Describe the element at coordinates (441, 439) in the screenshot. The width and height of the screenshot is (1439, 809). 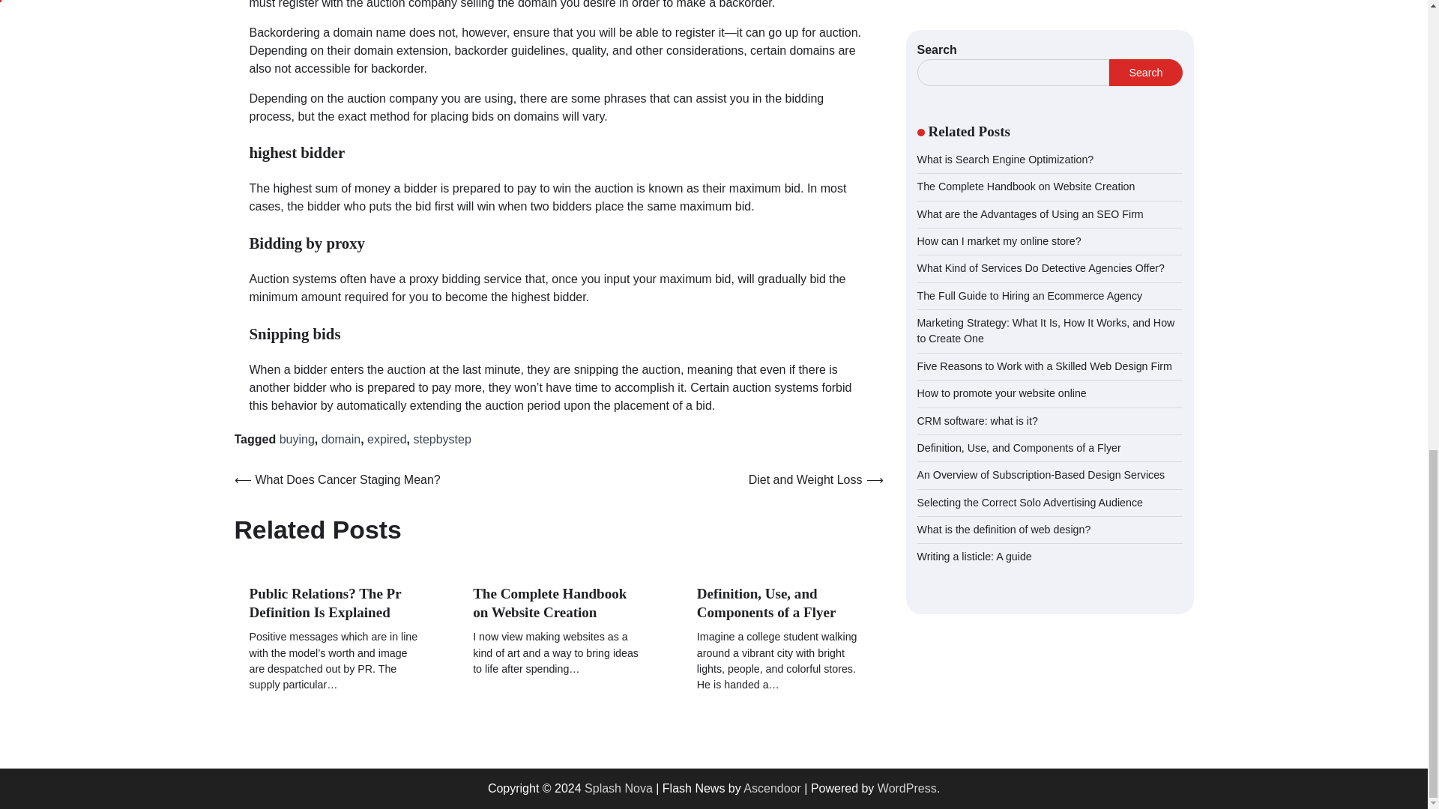
I see `stepbystep` at that location.